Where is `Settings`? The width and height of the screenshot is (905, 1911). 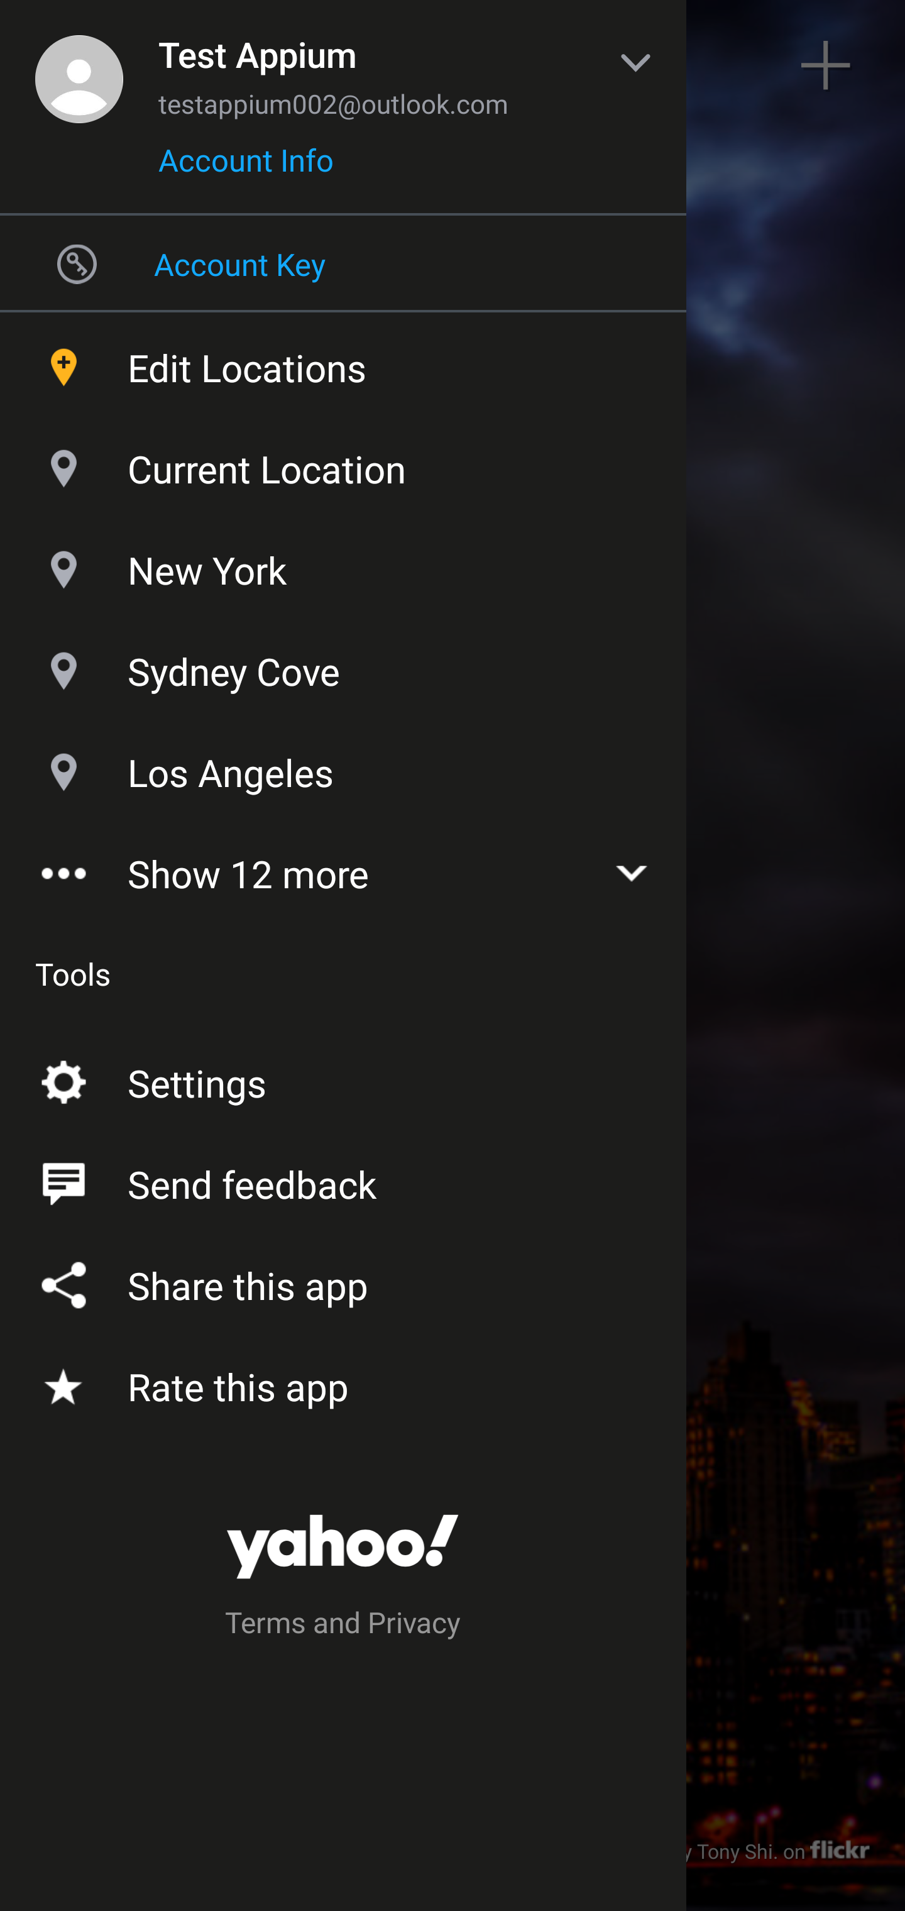
Settings is located at coordinates (343, 1079).